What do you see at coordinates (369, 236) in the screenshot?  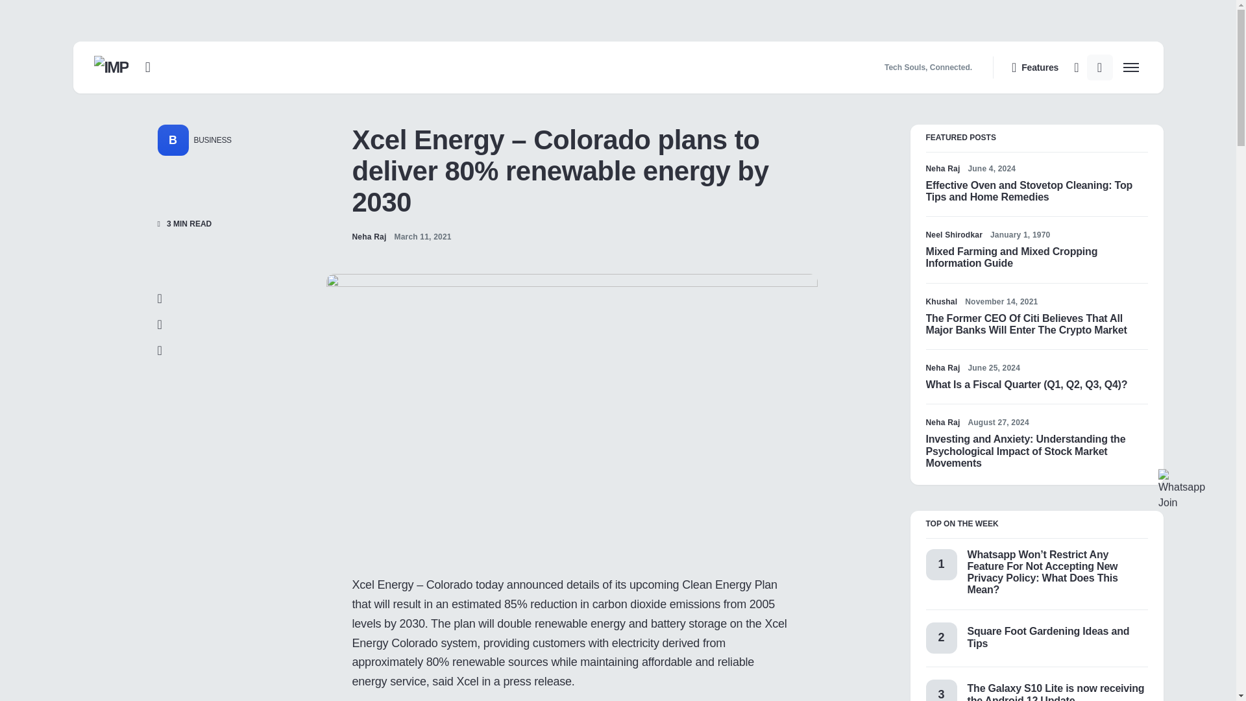 I see `View all posts by Neha Raj` at bounding box center [369, 236].